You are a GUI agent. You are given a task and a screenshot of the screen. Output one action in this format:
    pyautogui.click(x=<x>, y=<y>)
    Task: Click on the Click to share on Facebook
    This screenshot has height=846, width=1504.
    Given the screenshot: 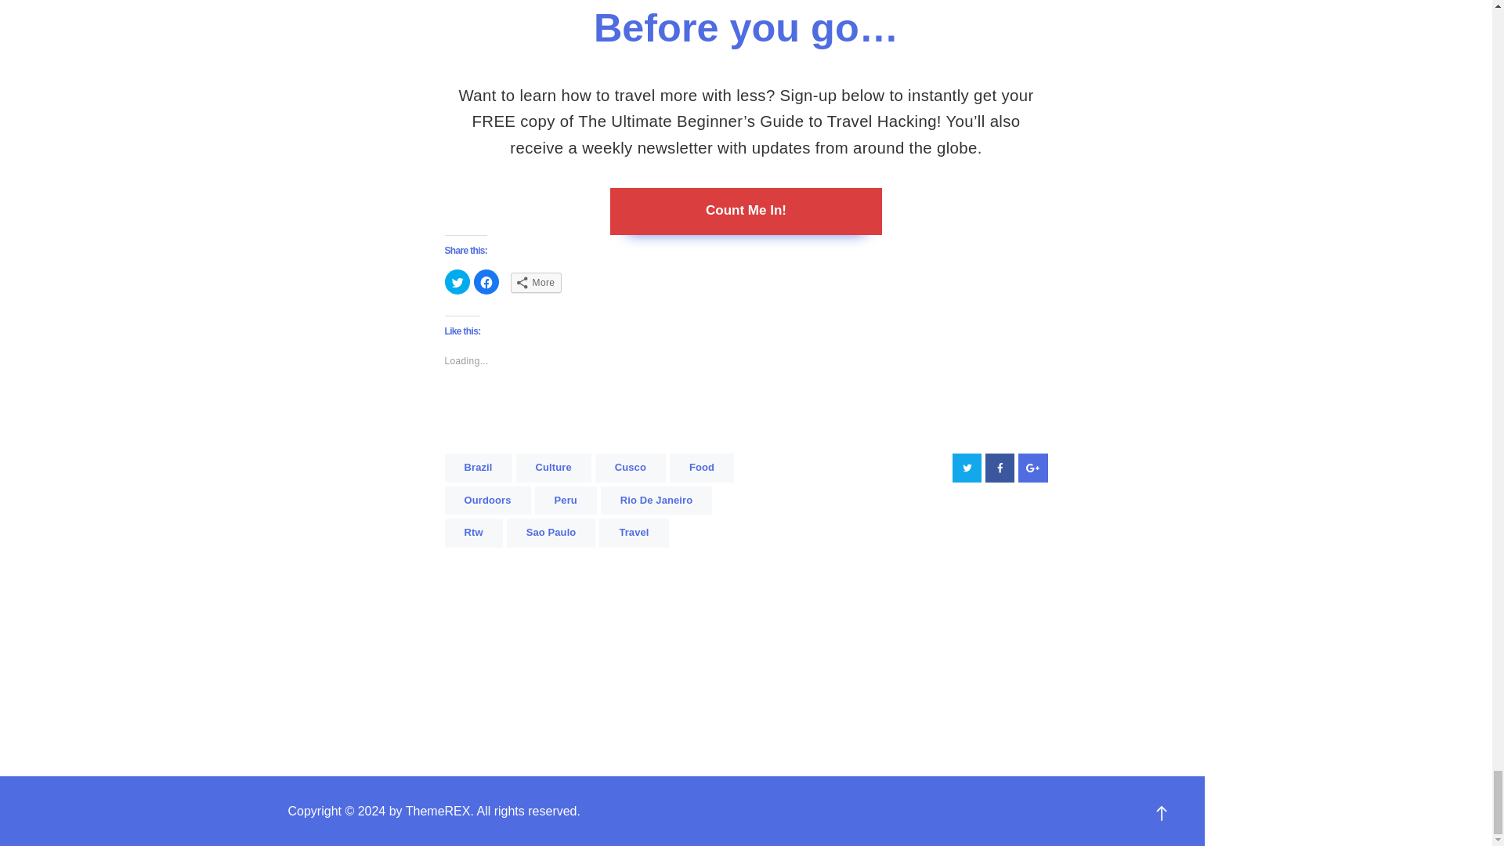 What is the action you would take?
    pyautogui.click(x=486, y=282)
    